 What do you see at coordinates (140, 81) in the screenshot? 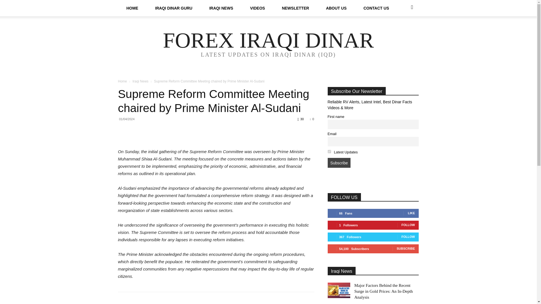
I see `View all posts in Iraqi News` at bounding box center [140, 81].